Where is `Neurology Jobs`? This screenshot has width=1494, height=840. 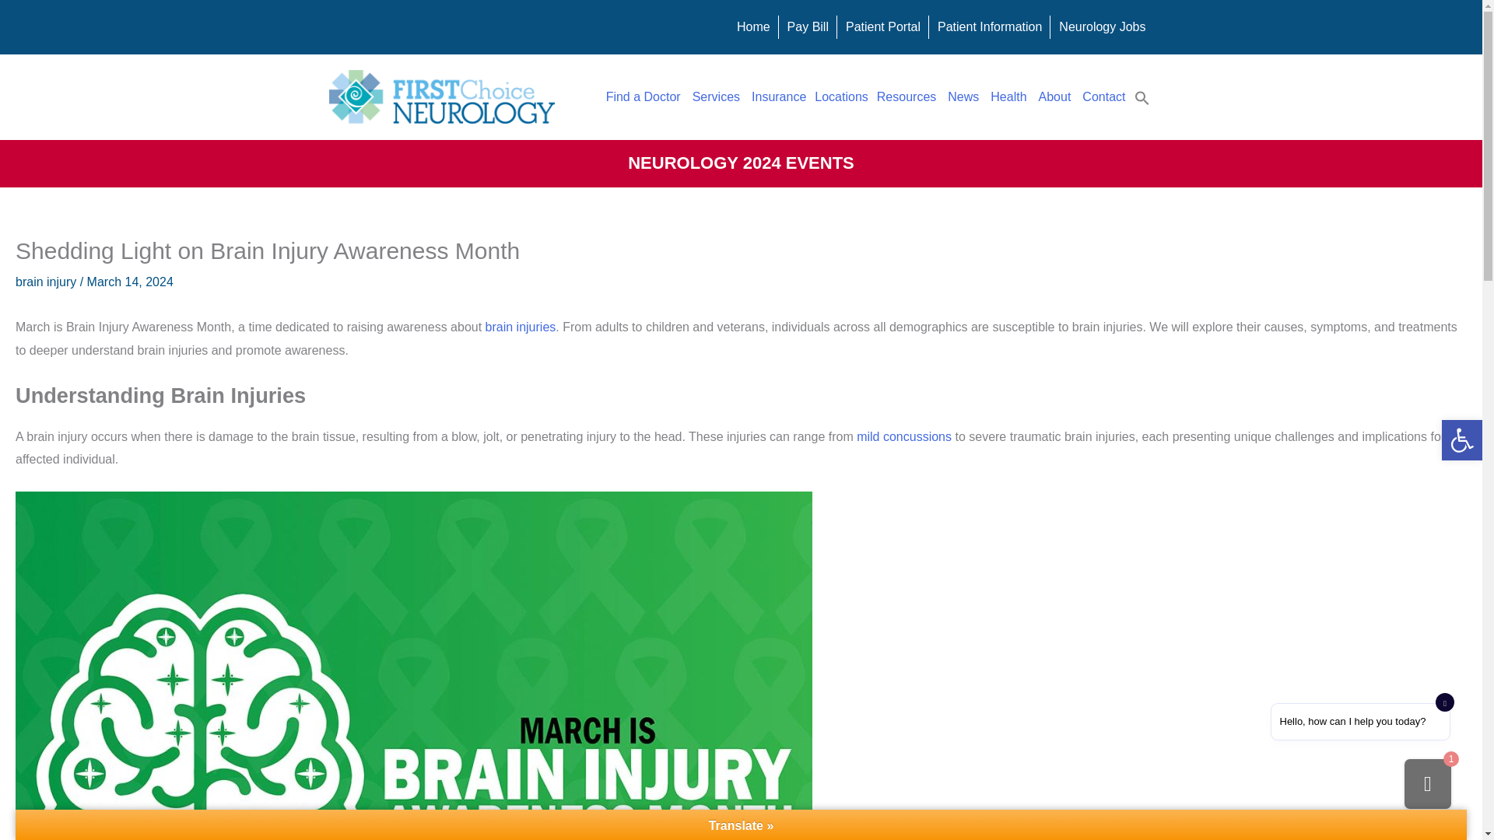
Neurology Jobs is located at coordinates (1102, 26).